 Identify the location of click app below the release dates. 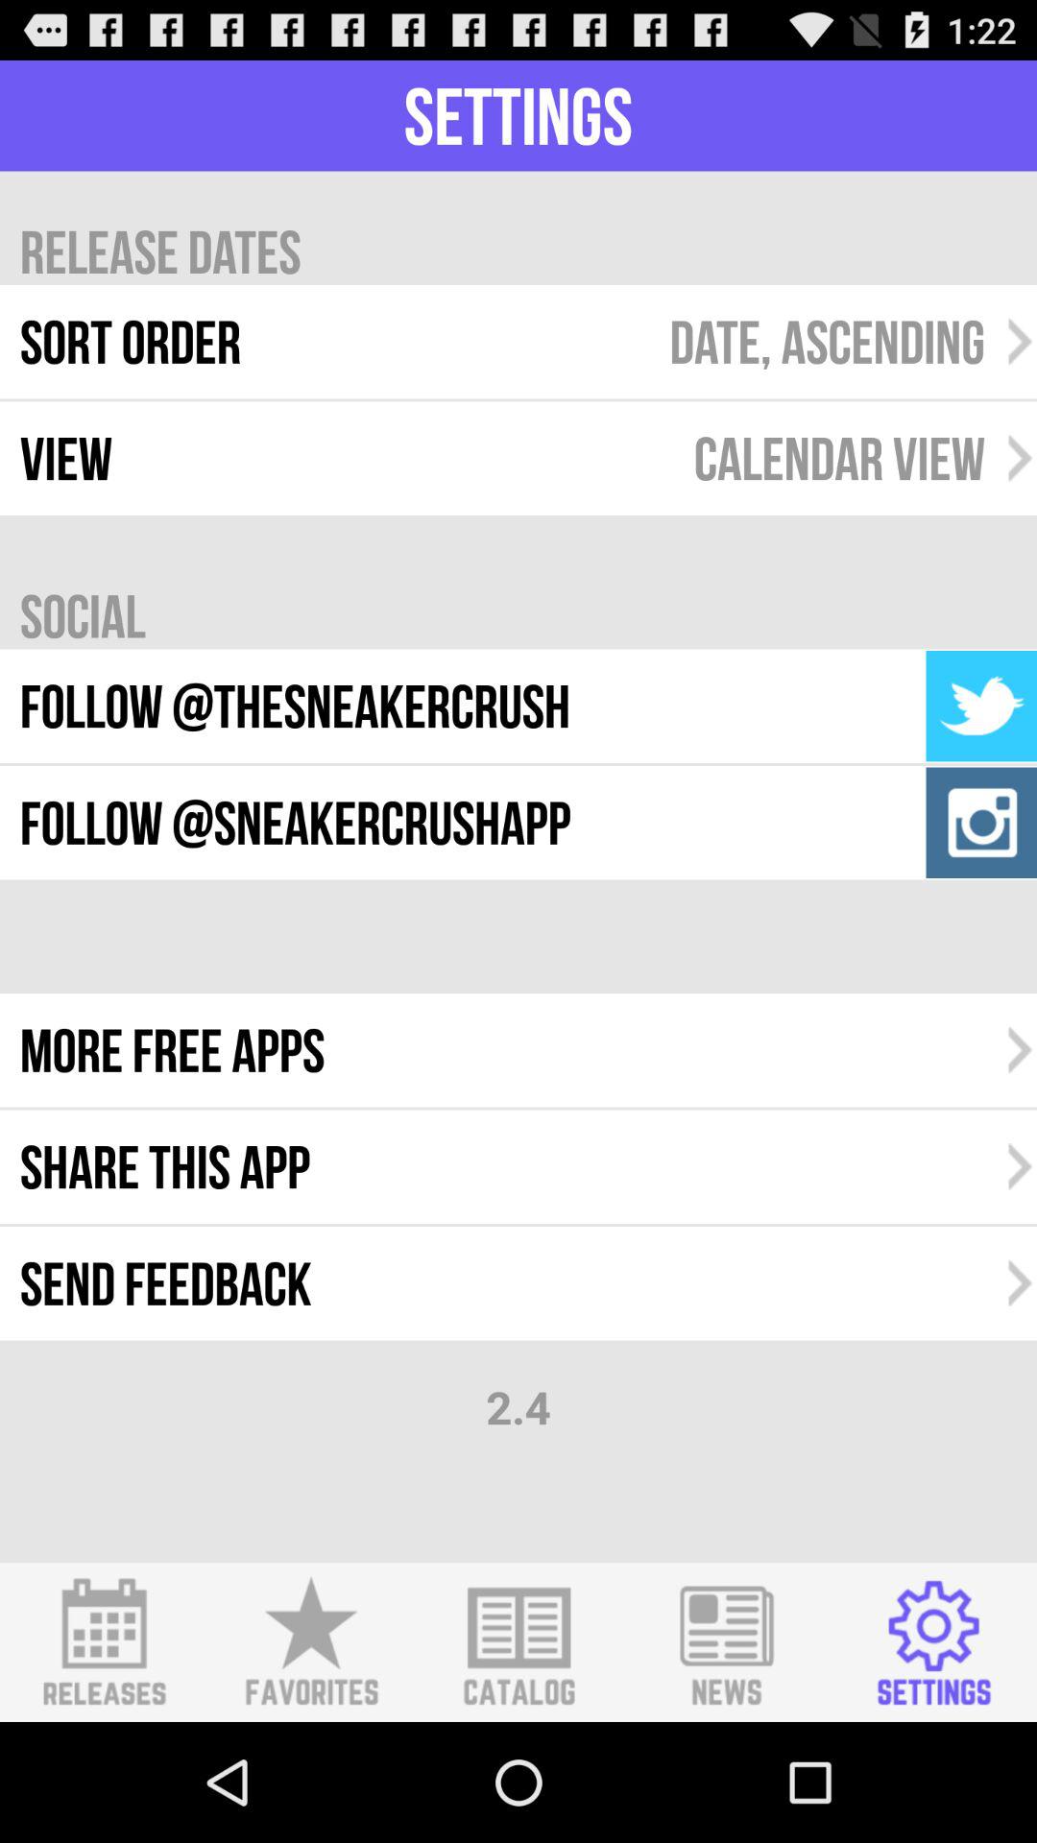
(827, 342).